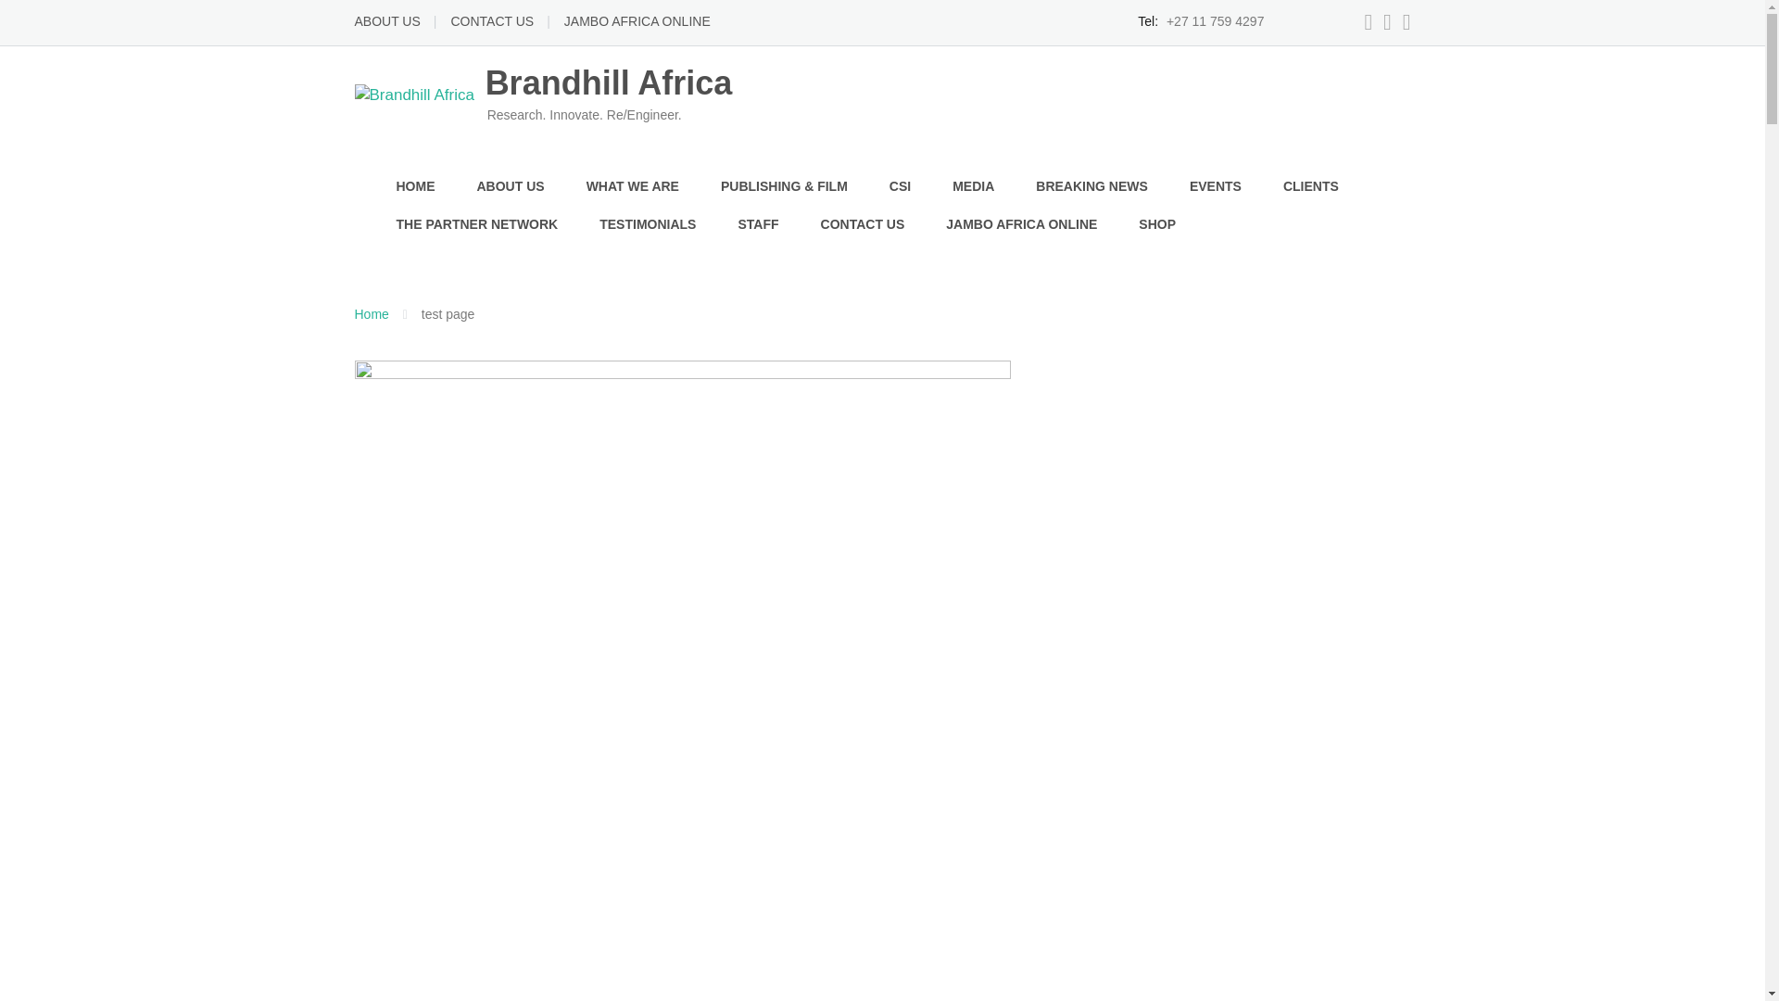  I want to click on EVENTS, so click(1216, 187).